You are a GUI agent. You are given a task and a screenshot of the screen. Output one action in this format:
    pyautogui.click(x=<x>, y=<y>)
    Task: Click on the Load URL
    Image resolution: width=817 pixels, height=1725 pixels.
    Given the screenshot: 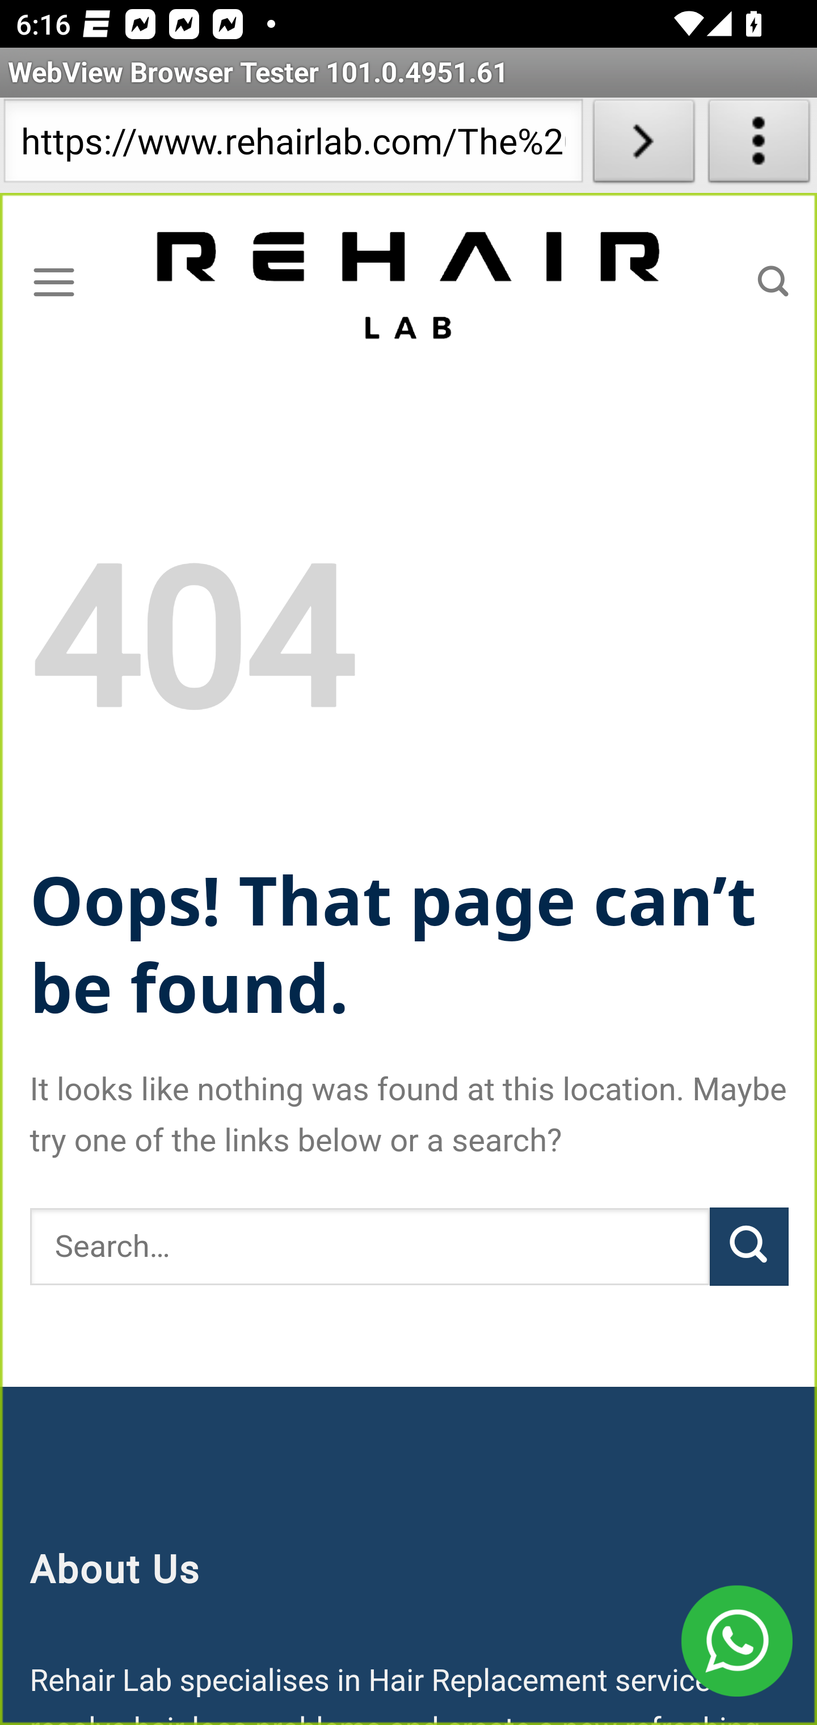 What is the action you would take?
    pyautogui.click(x=643, y=145)
    